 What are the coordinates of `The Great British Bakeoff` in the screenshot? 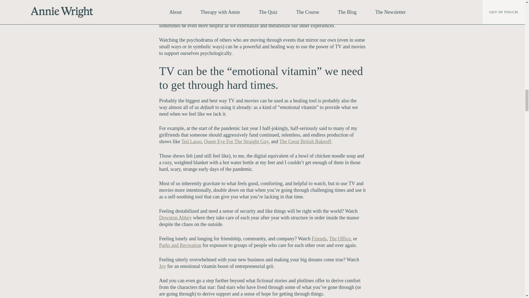 It's located at (305, 141).